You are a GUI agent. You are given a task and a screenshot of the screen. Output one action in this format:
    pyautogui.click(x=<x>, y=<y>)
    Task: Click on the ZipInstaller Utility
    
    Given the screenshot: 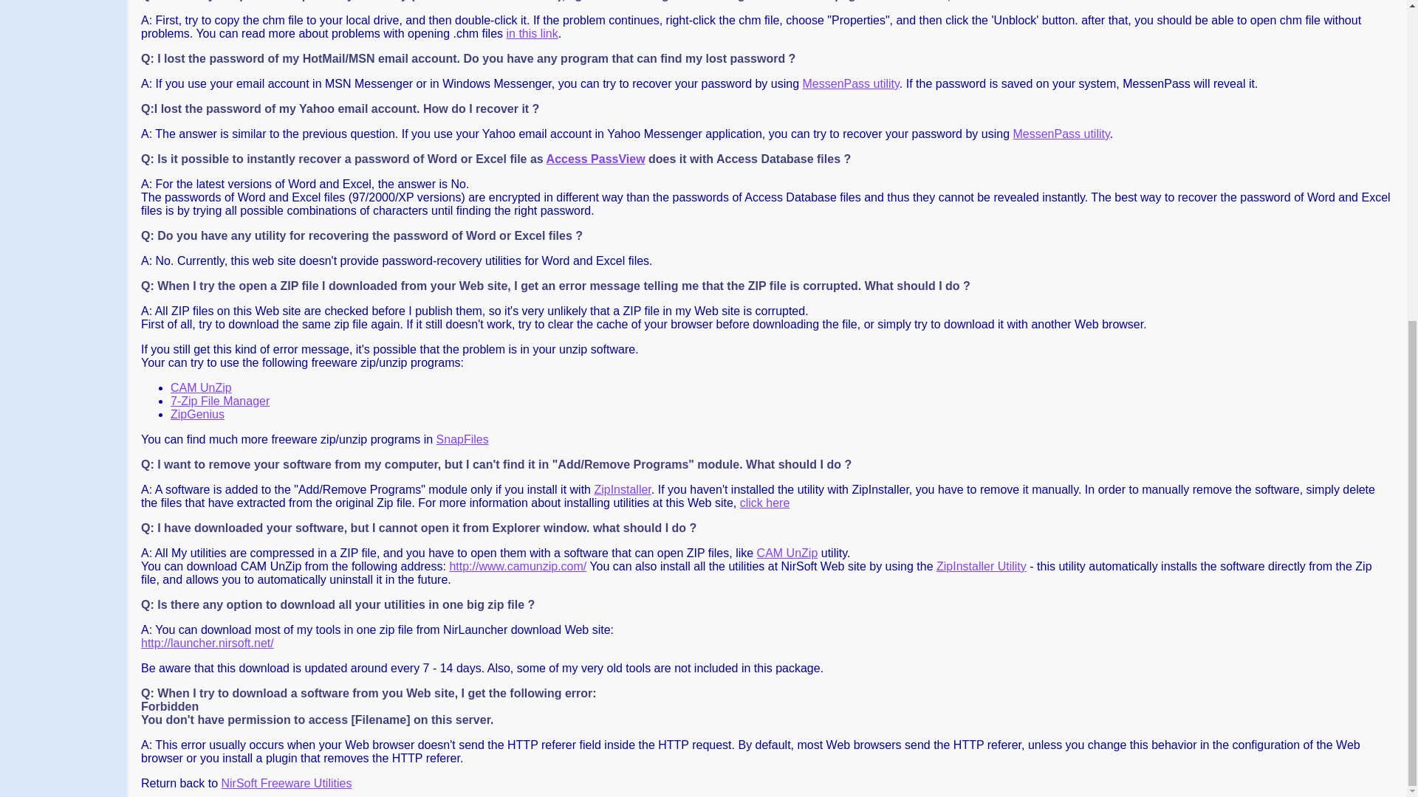 What is the action you would take?
    pyautogui.click(x=981, y=567)
    